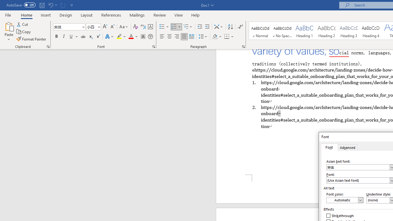  I want to click on Align Left, so click(162, 37).